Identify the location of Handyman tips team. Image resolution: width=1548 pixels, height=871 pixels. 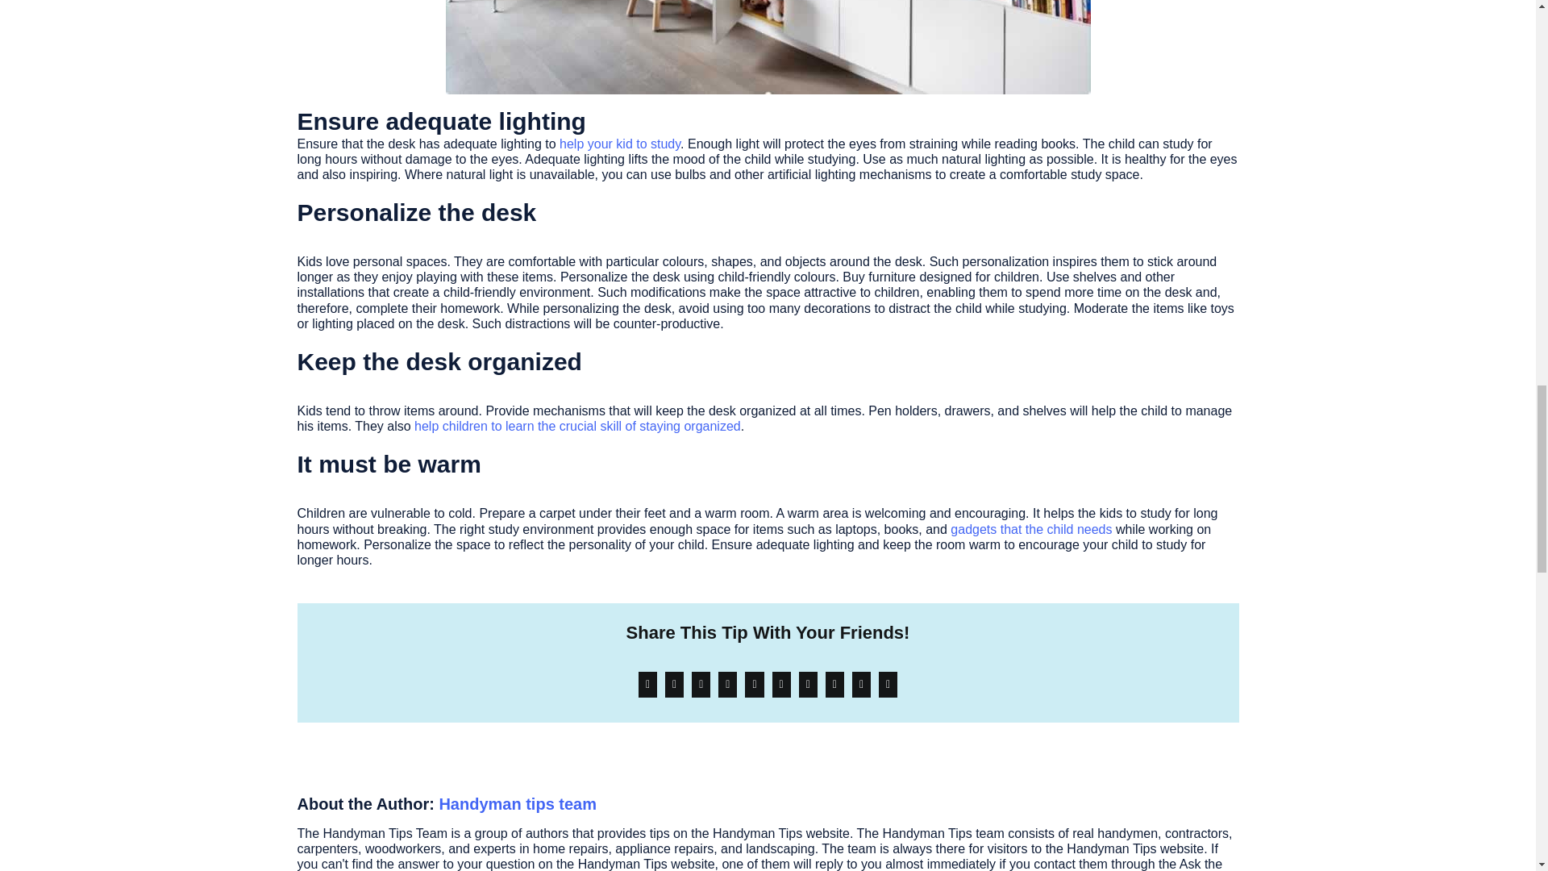
(517, 803).